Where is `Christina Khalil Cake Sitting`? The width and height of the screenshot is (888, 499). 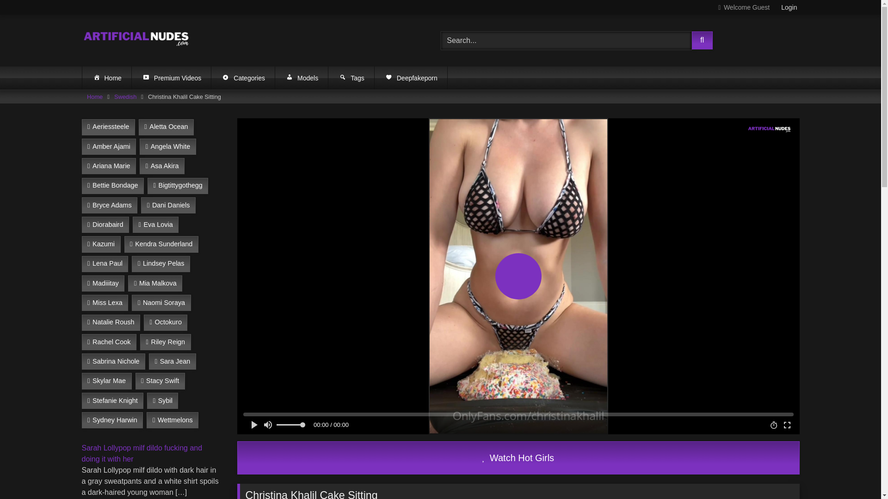
Christina Khalil Cake Sitting is located at coordinates (518, 457).